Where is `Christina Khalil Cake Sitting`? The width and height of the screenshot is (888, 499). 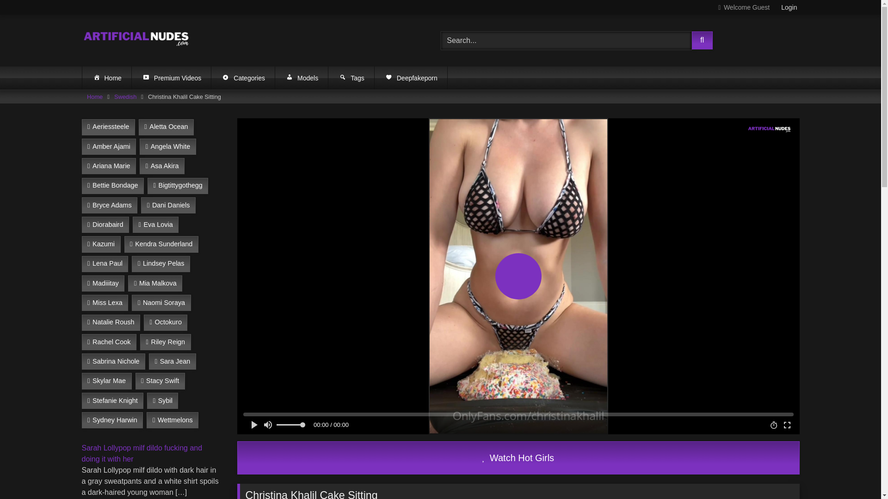
Christina Khalil Cake Sitting is located at coordinates (518, 457).